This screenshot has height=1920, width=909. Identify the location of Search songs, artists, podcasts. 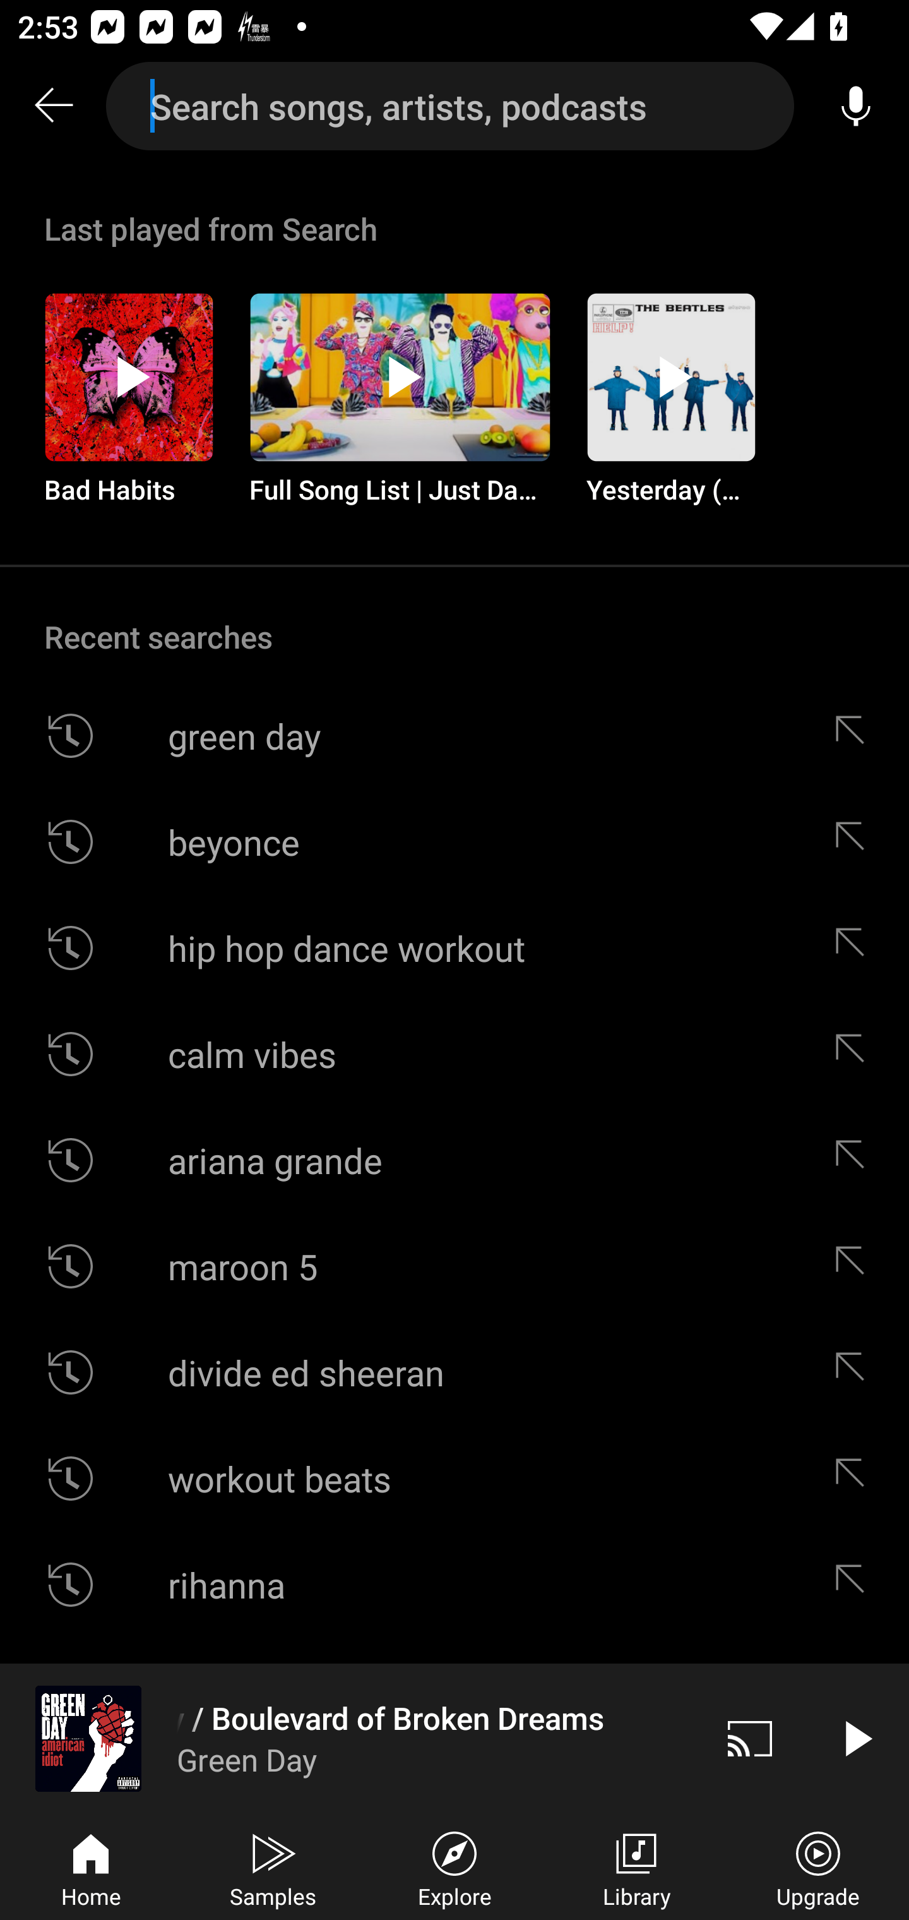
(450, 106).